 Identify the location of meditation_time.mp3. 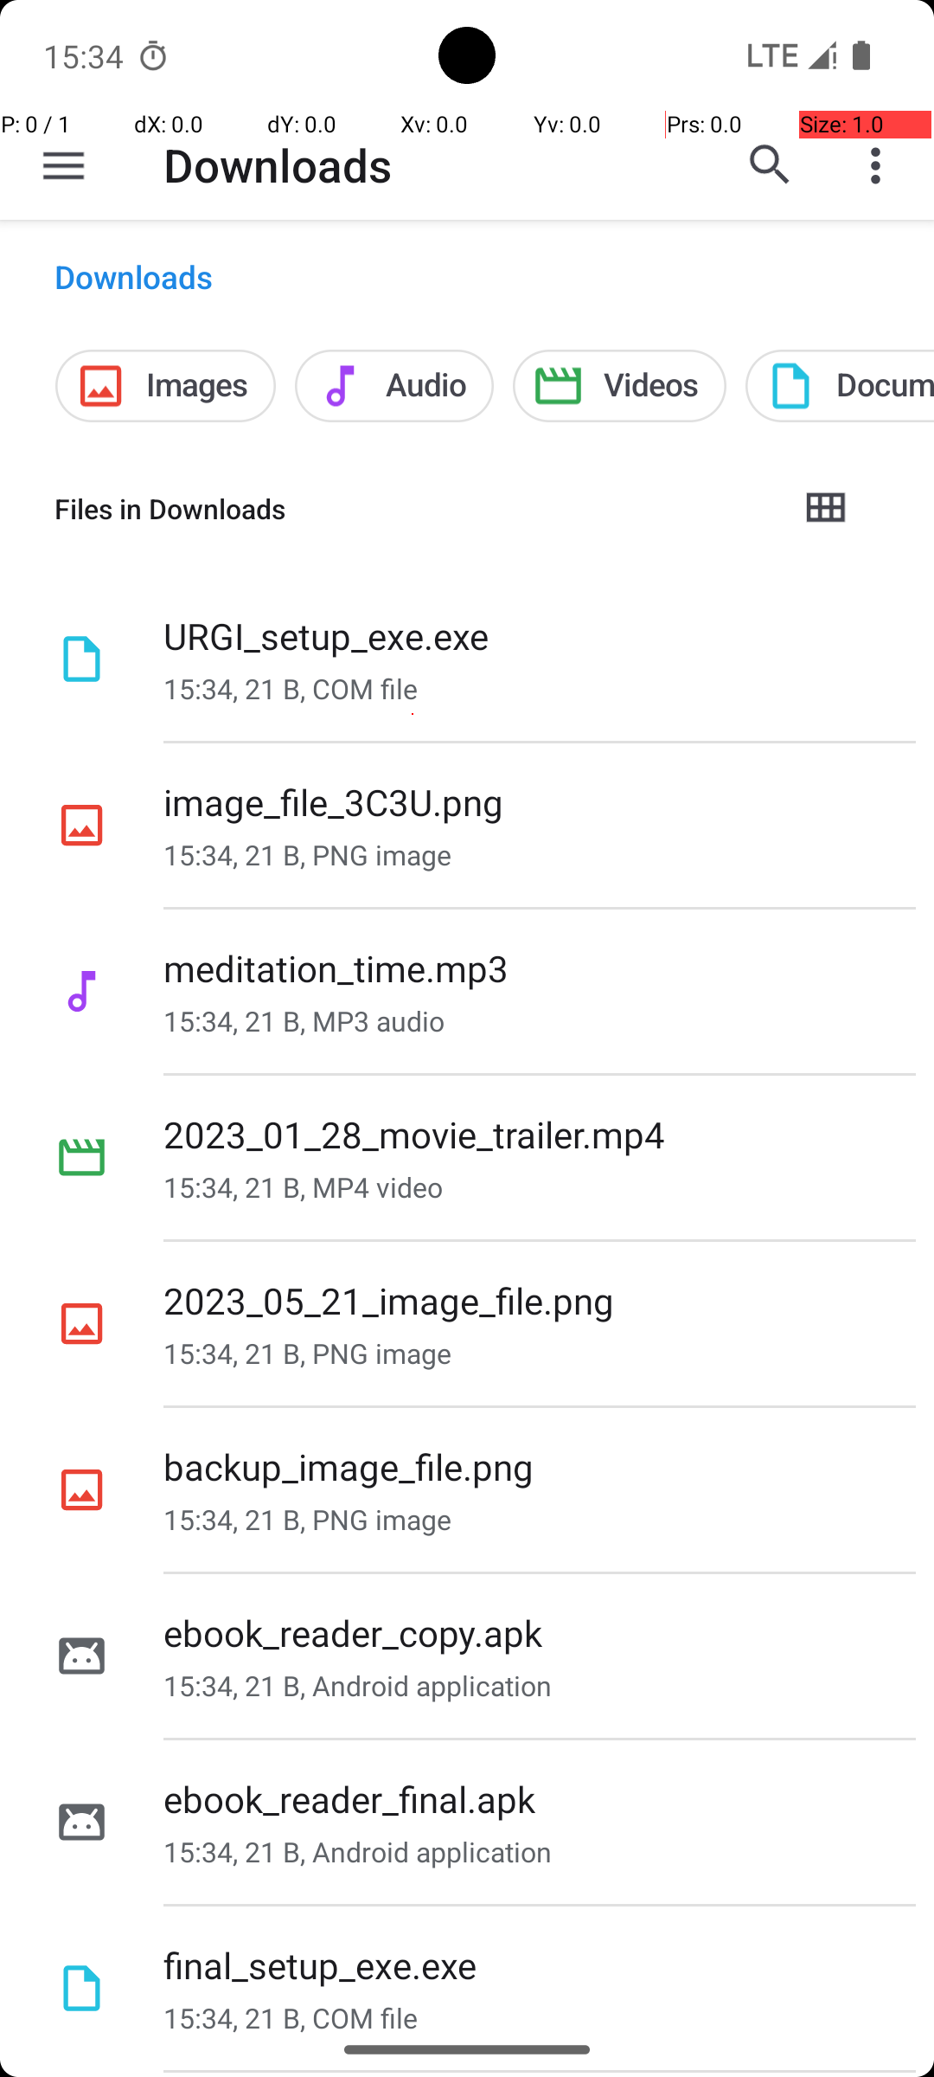
(336, 968).